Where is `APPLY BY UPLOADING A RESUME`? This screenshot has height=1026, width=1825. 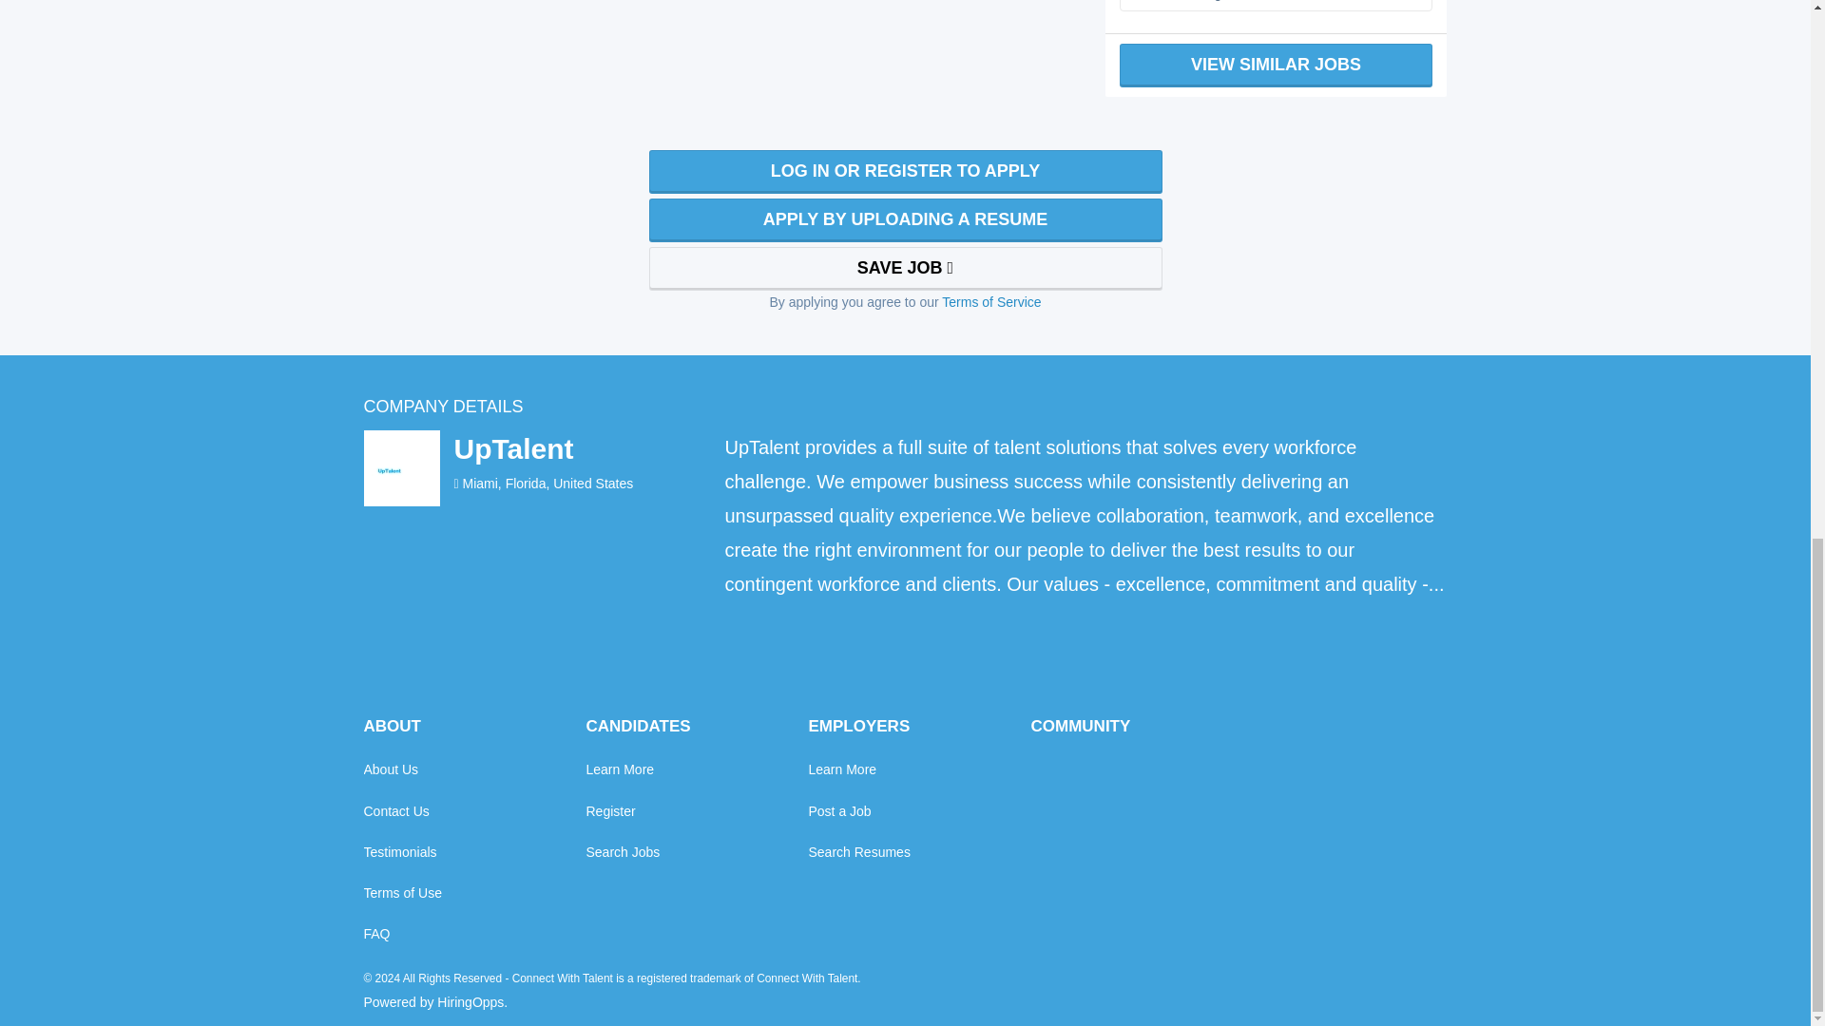 APPLY BY UPLOADING A RESUME is located at coordinates (904, 220).